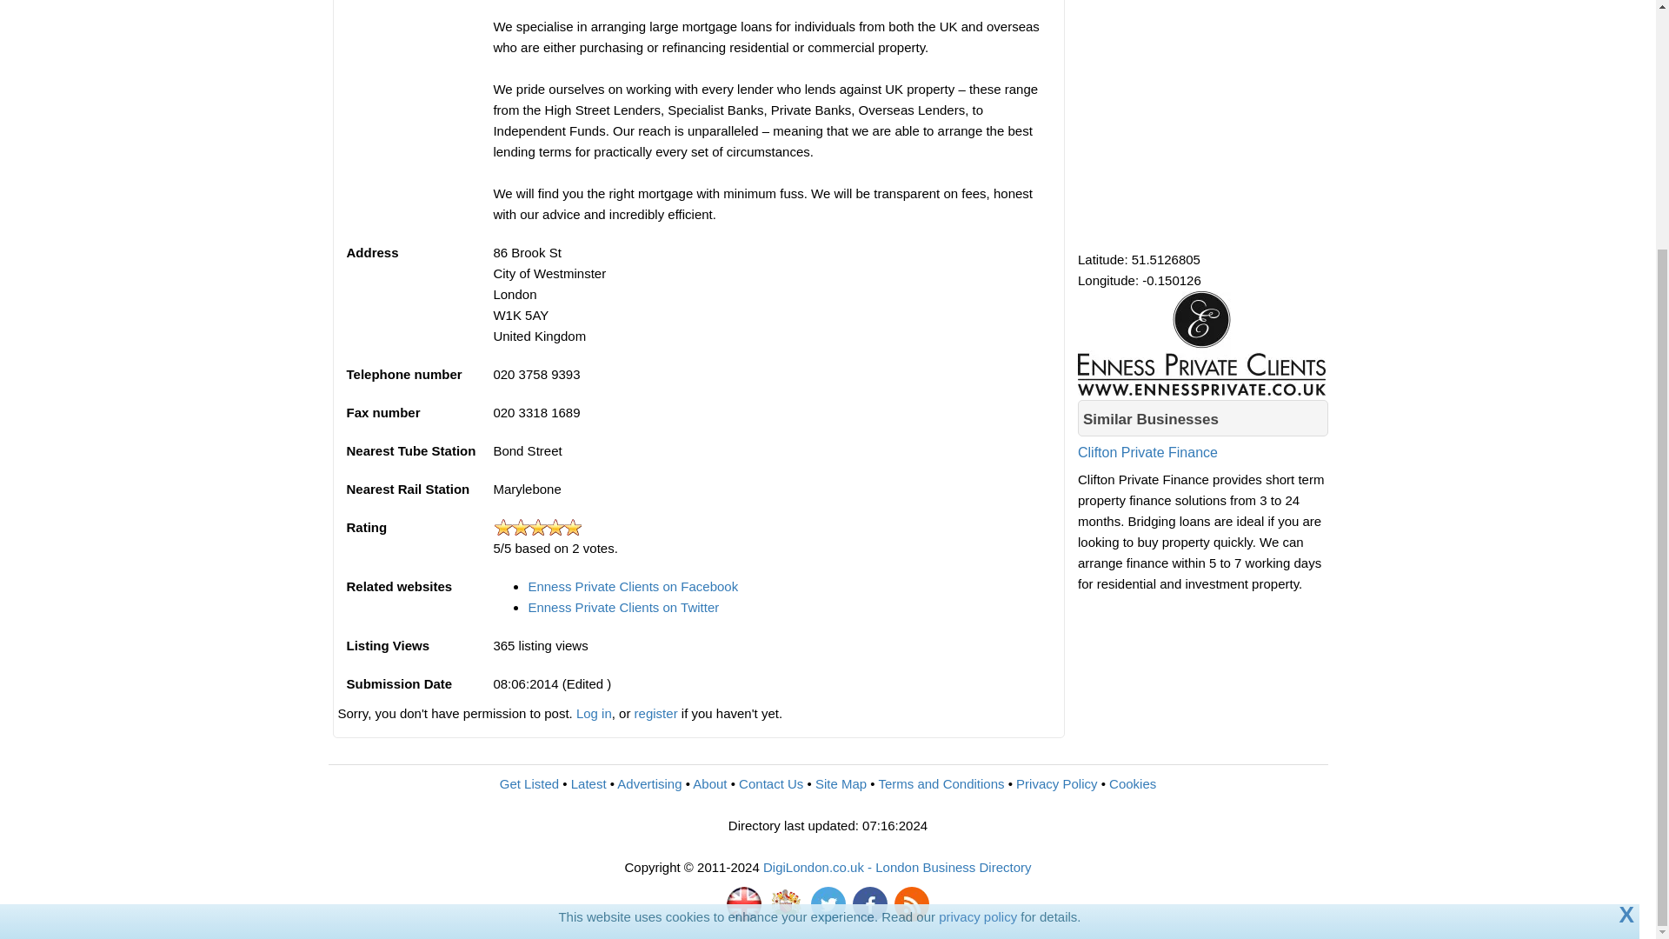 This screenshot has width=1669, height=939. What do you see at coordinates (897, 867) in the screenshot?
I see `DigiLondon.co.uk - London Business Directory` at bounding box center [897, 867].